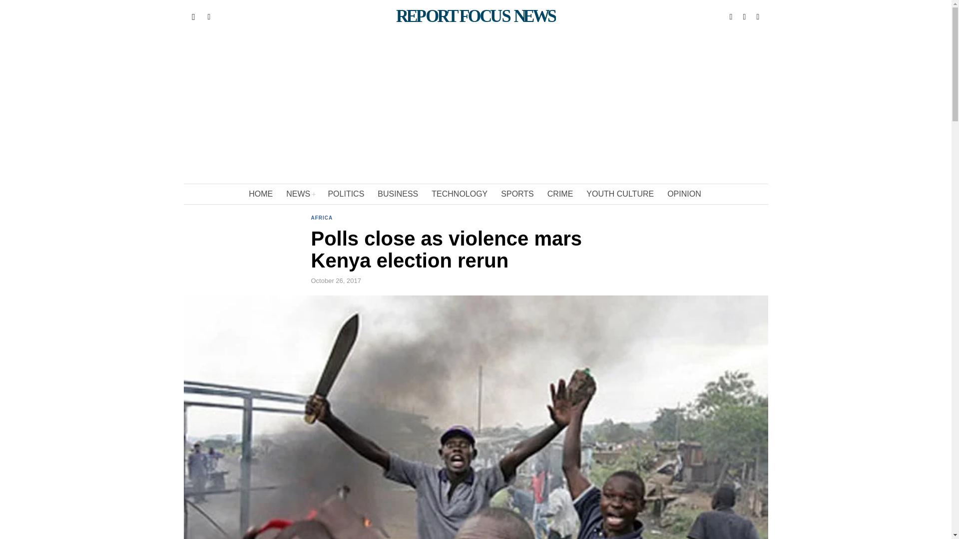 The height and width of the screenshot is (539, 959). I want to click on SPORTS, so click(518, 194).